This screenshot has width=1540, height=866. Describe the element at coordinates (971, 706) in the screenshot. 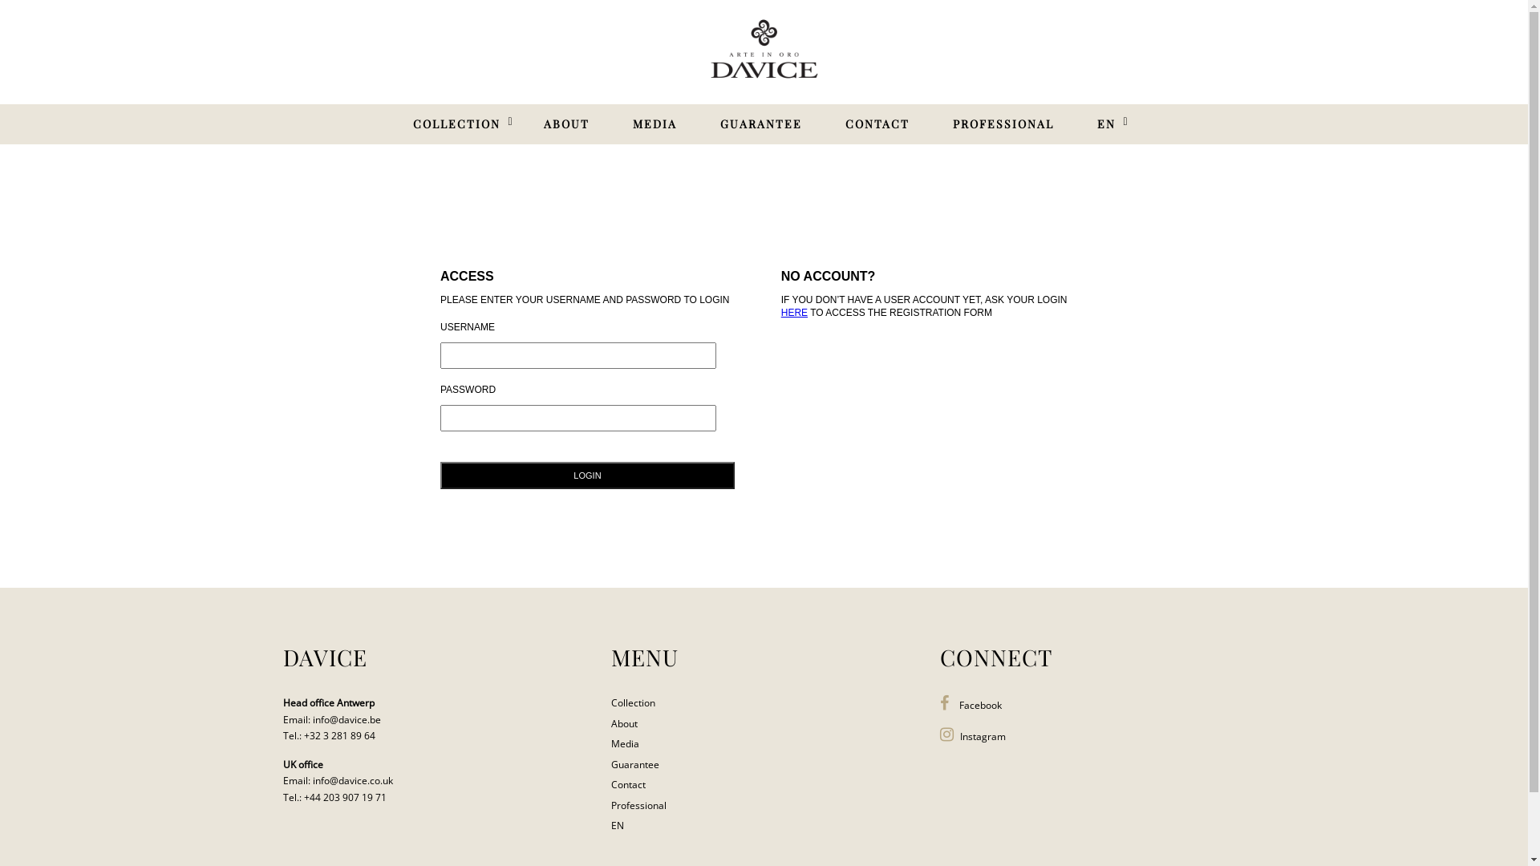

I see `Facebook` at that location.